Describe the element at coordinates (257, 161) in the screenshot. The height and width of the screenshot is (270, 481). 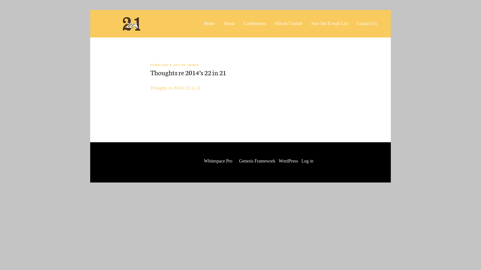
I see `Genesis Framework` at that location.